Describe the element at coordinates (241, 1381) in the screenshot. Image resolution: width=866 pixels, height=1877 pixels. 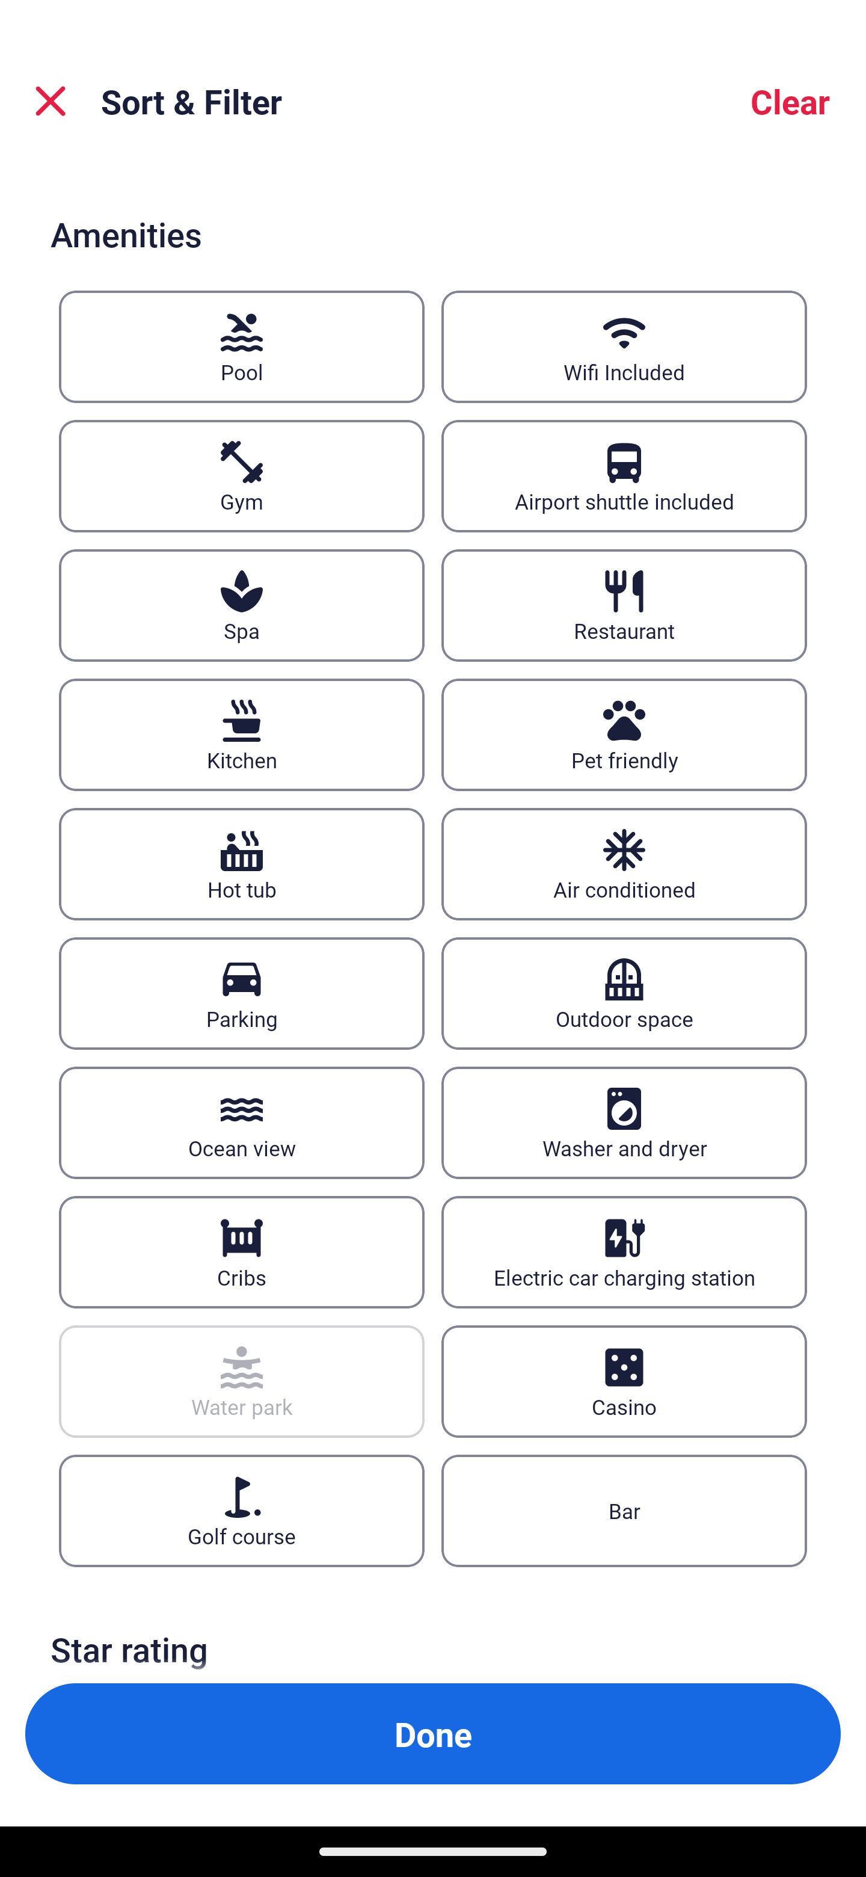
I see `Water park` at that location.